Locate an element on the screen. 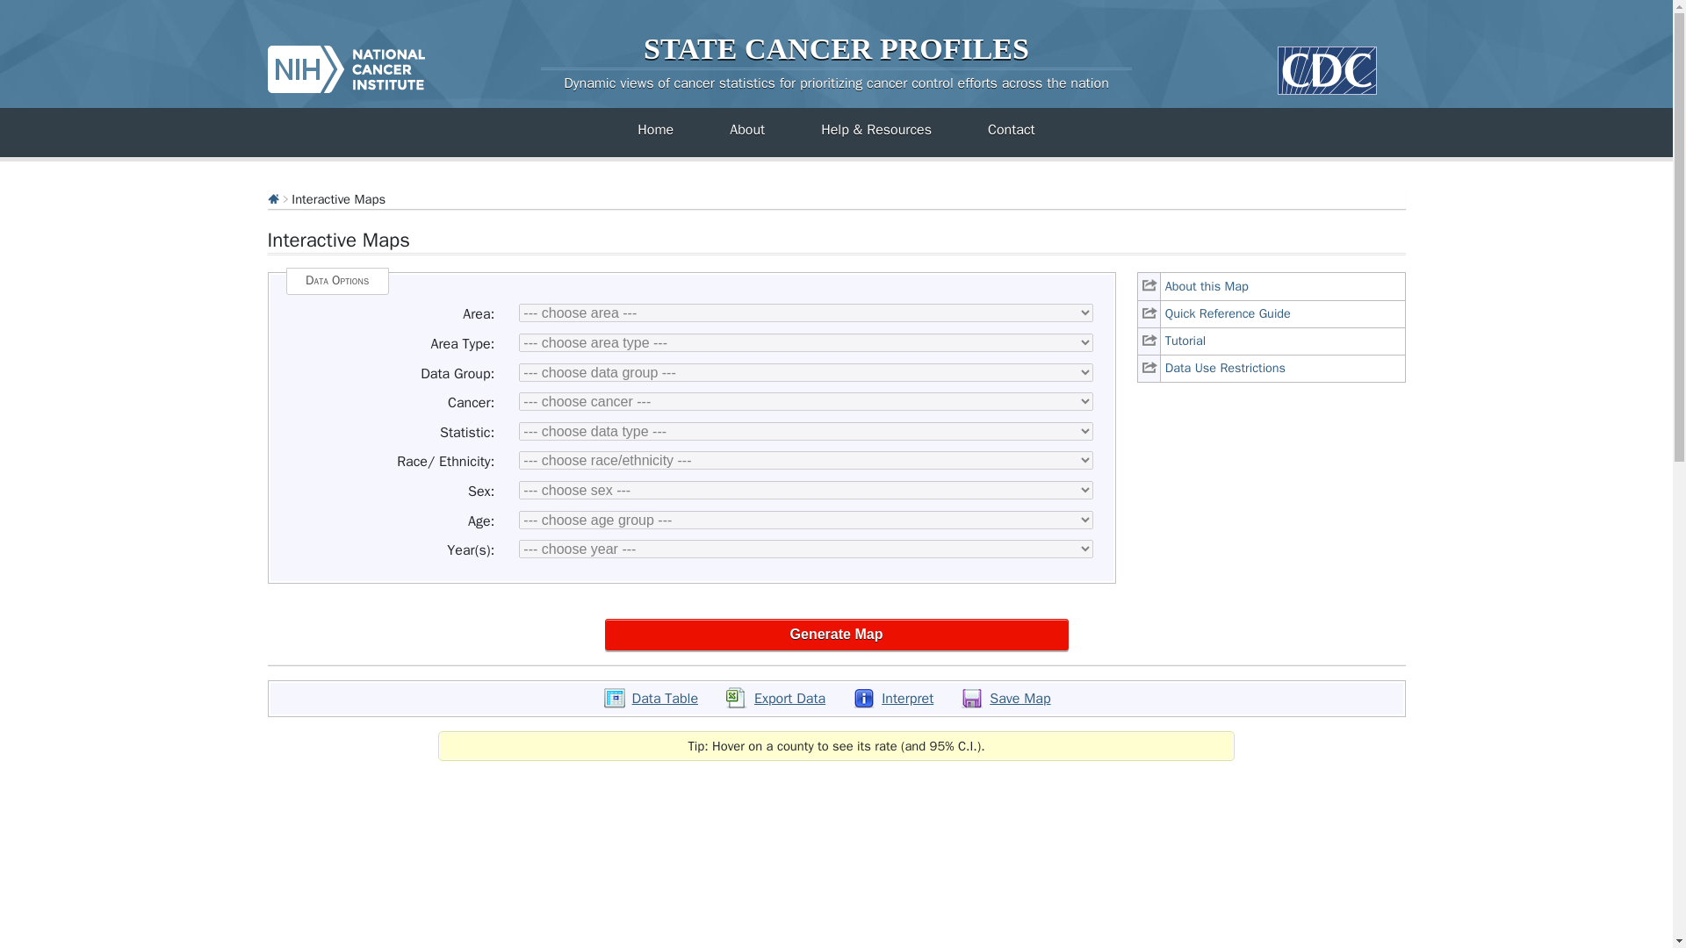 The image size is (1686, 948). This link opens in a new window. is located at coordinates (1272, 341).